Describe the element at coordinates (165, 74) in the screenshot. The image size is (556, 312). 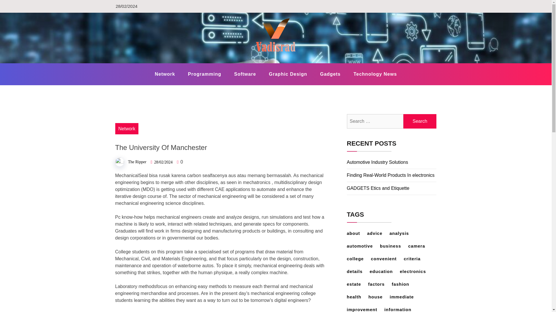
I see `Network` at that location.